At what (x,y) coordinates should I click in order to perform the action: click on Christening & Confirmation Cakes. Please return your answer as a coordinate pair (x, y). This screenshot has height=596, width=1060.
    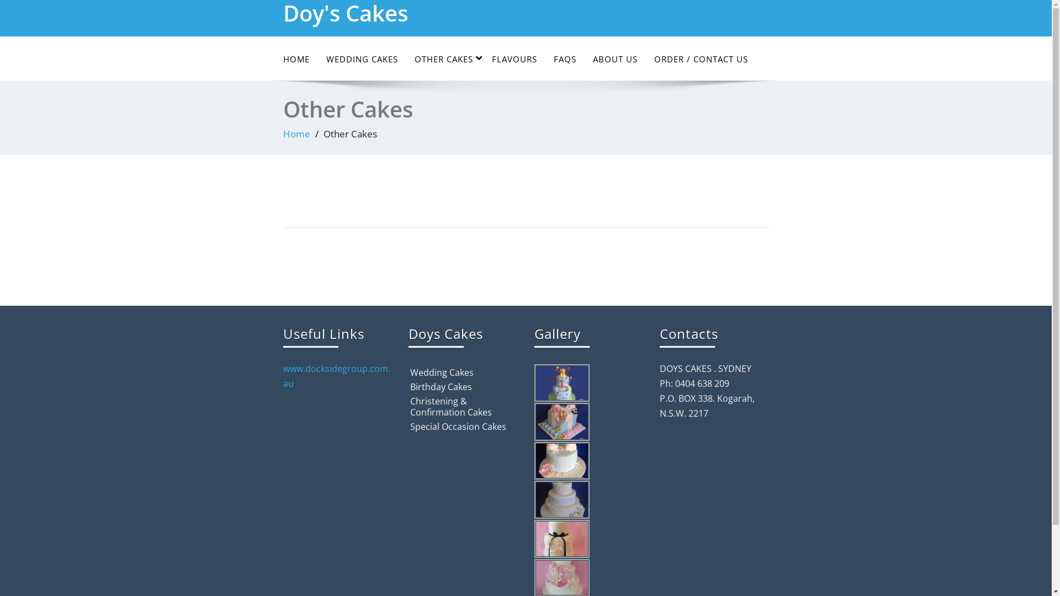
    Looking at the image, I should click on (451, 407).